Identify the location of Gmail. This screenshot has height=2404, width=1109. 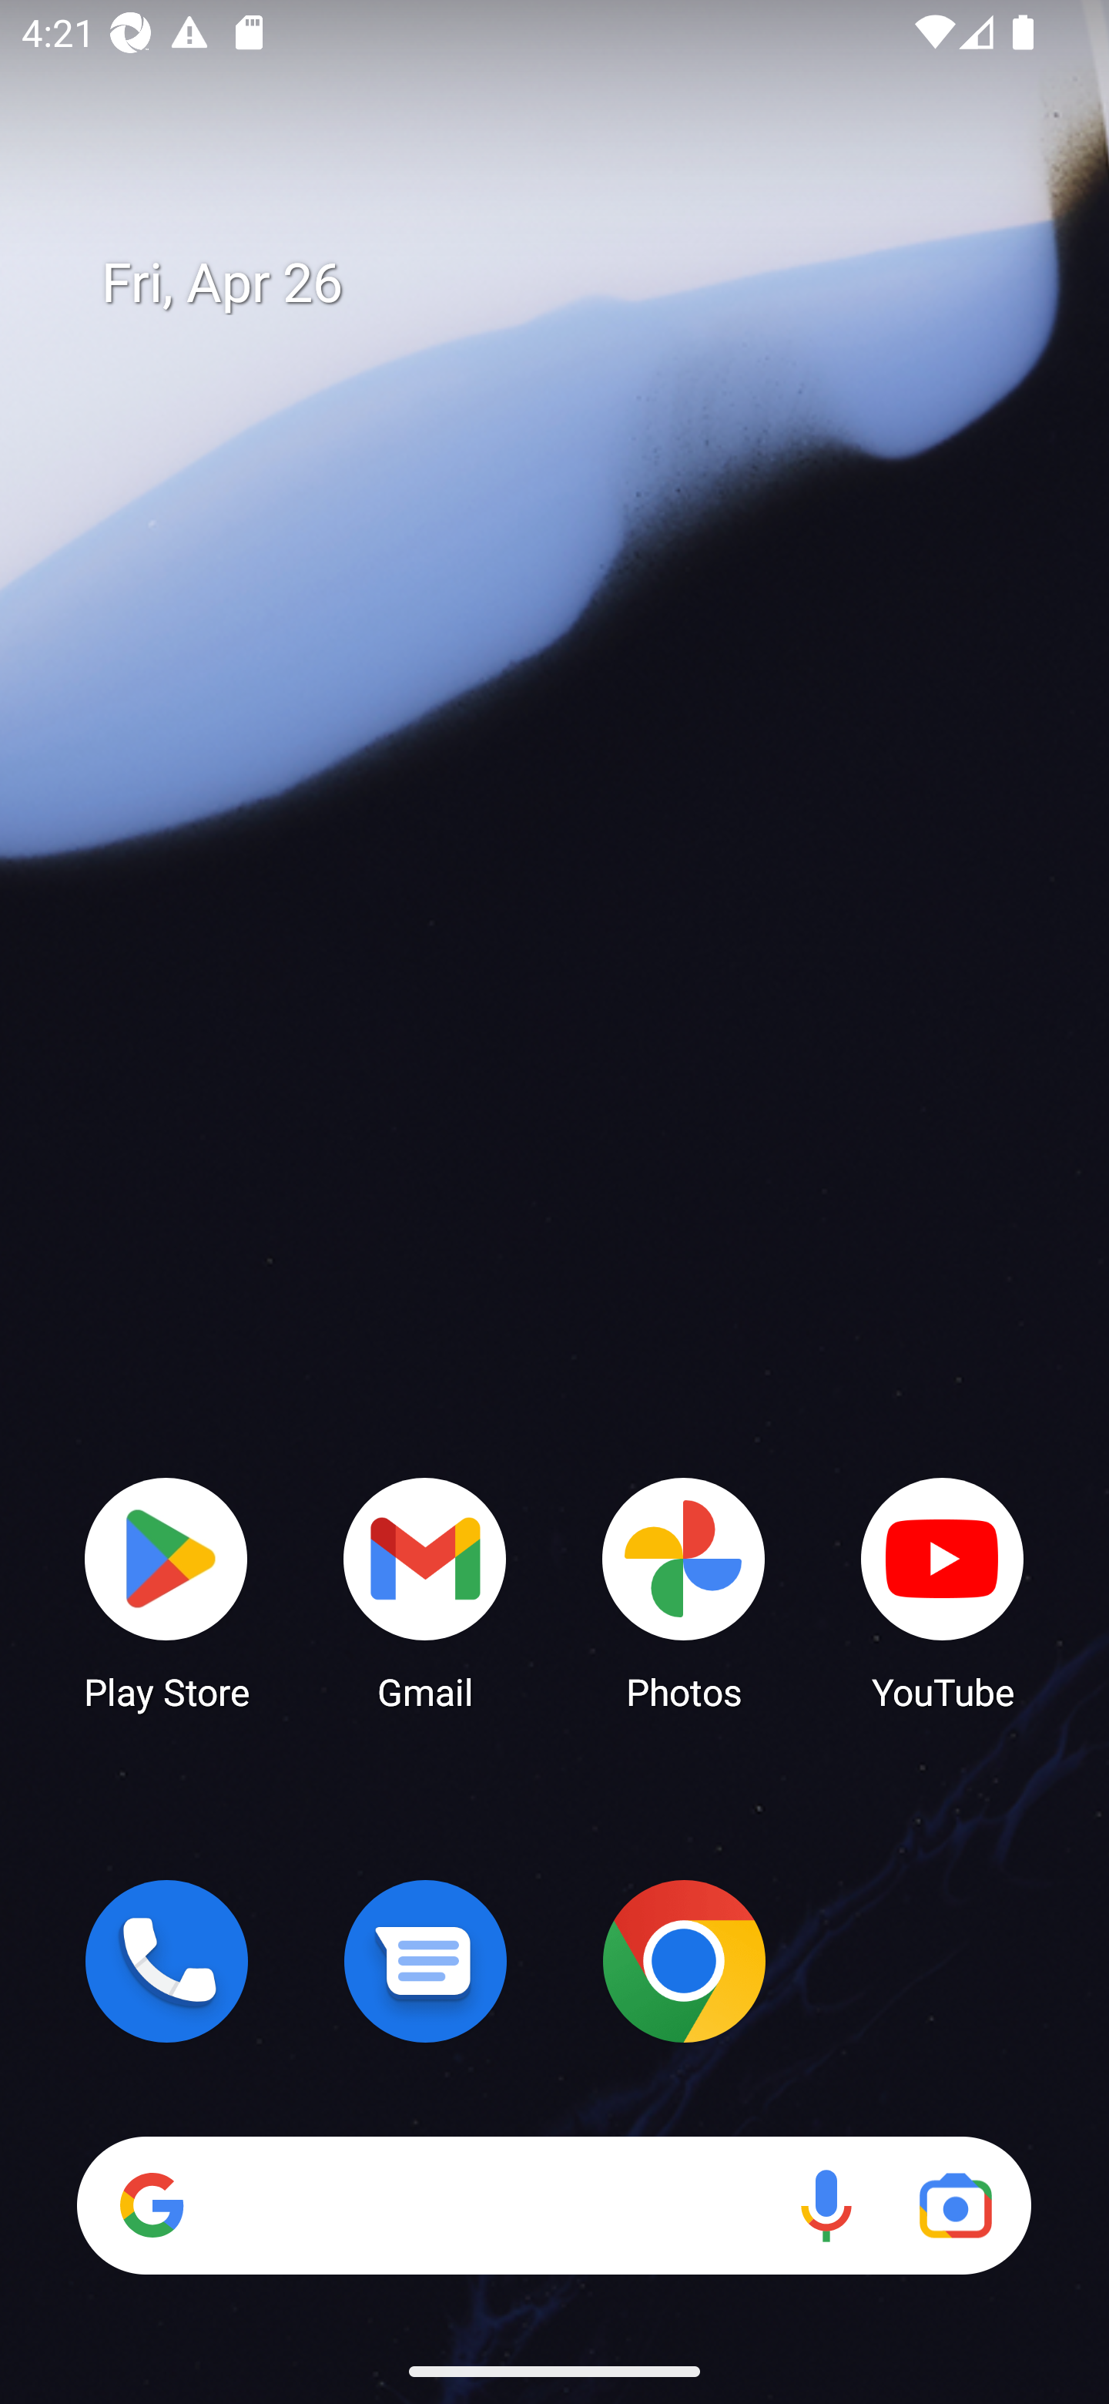
(425, 1592).